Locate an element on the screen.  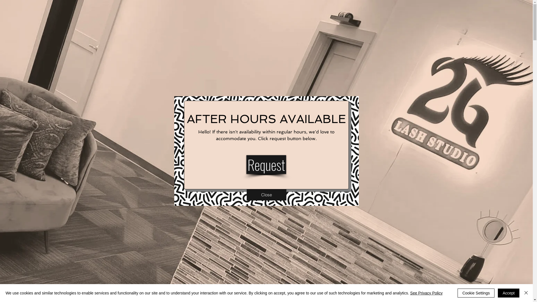
Cookie Settings is located at coordinates (476, 293).